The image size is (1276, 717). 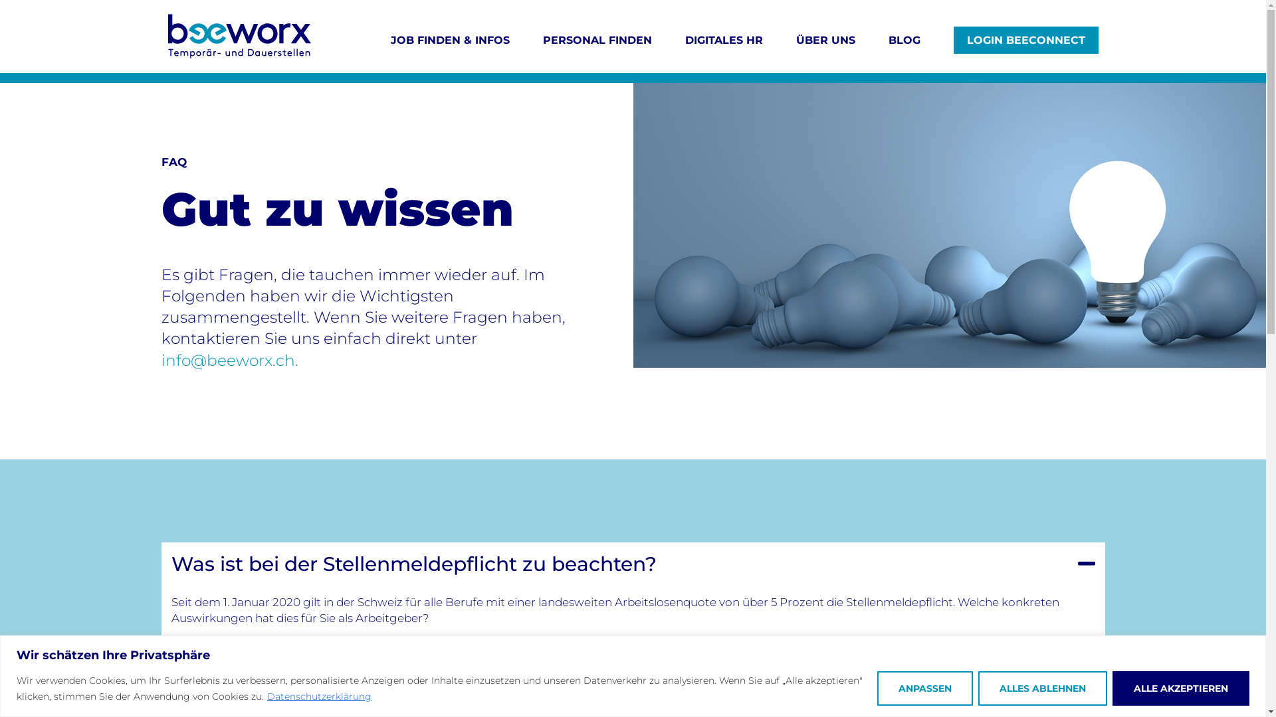 I want to click on JOB FINDEN & INFOS, so click(x=451, y=40).